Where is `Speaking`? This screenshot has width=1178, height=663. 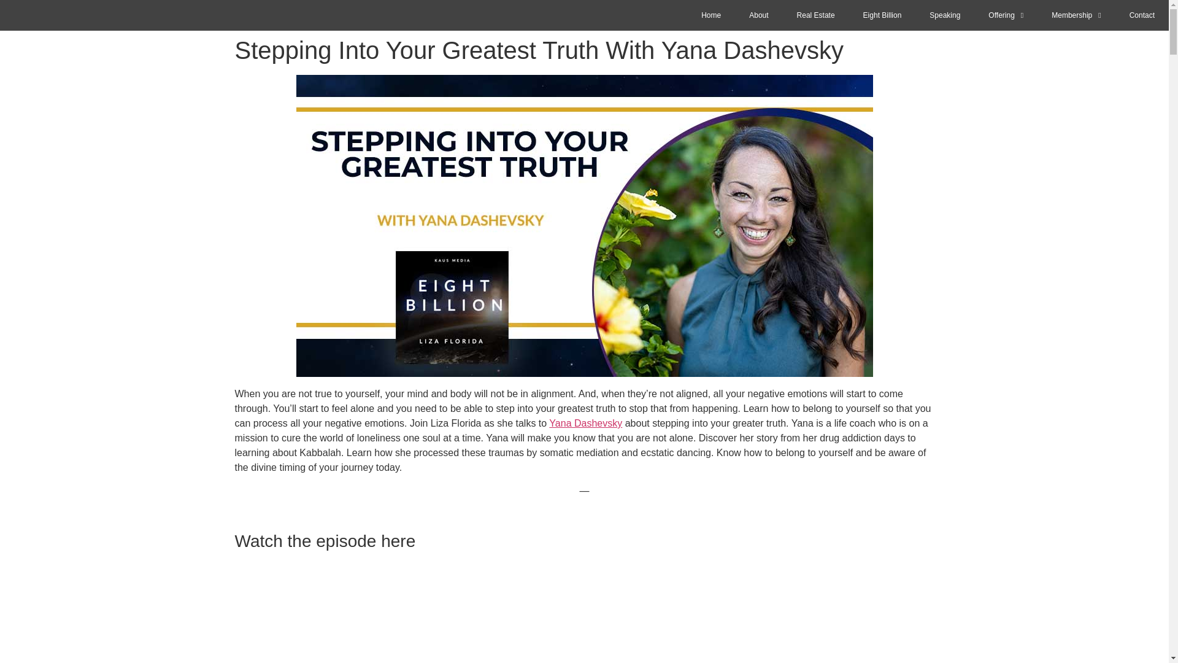
Speaking is located at coordinates (945, 15).